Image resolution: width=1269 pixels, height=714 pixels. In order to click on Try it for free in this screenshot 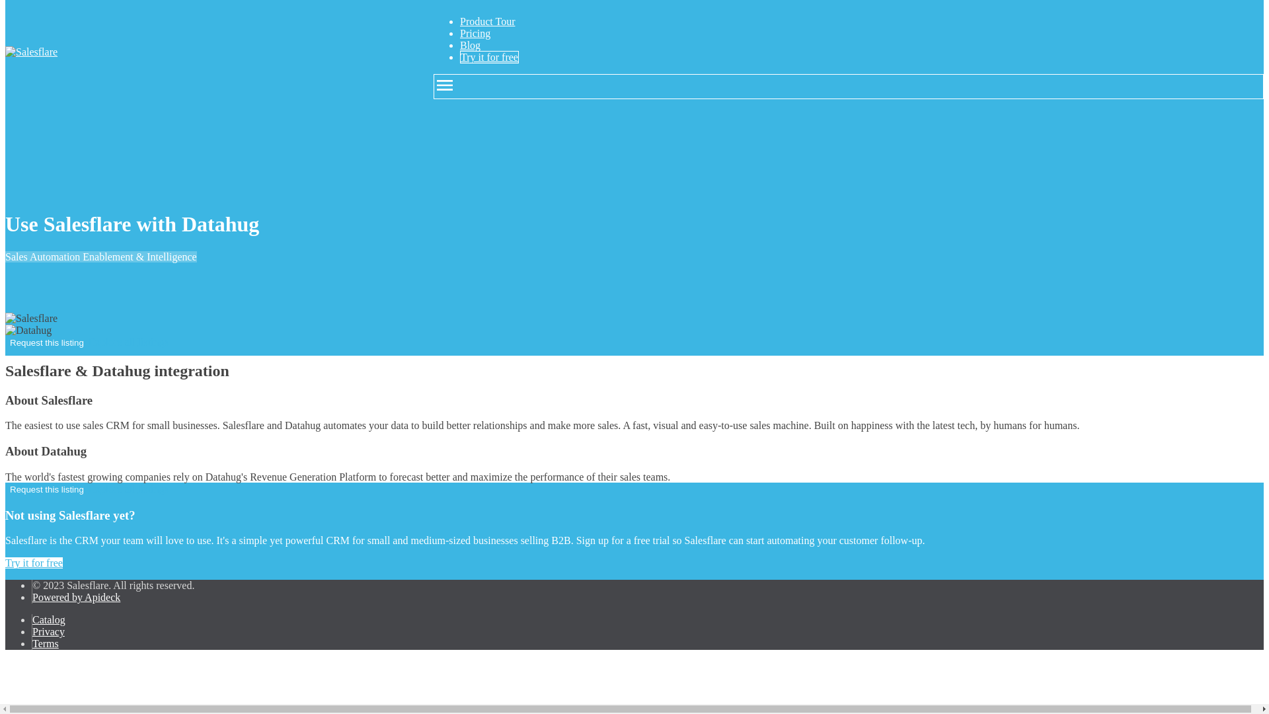, I will do `click(489, 57)`.